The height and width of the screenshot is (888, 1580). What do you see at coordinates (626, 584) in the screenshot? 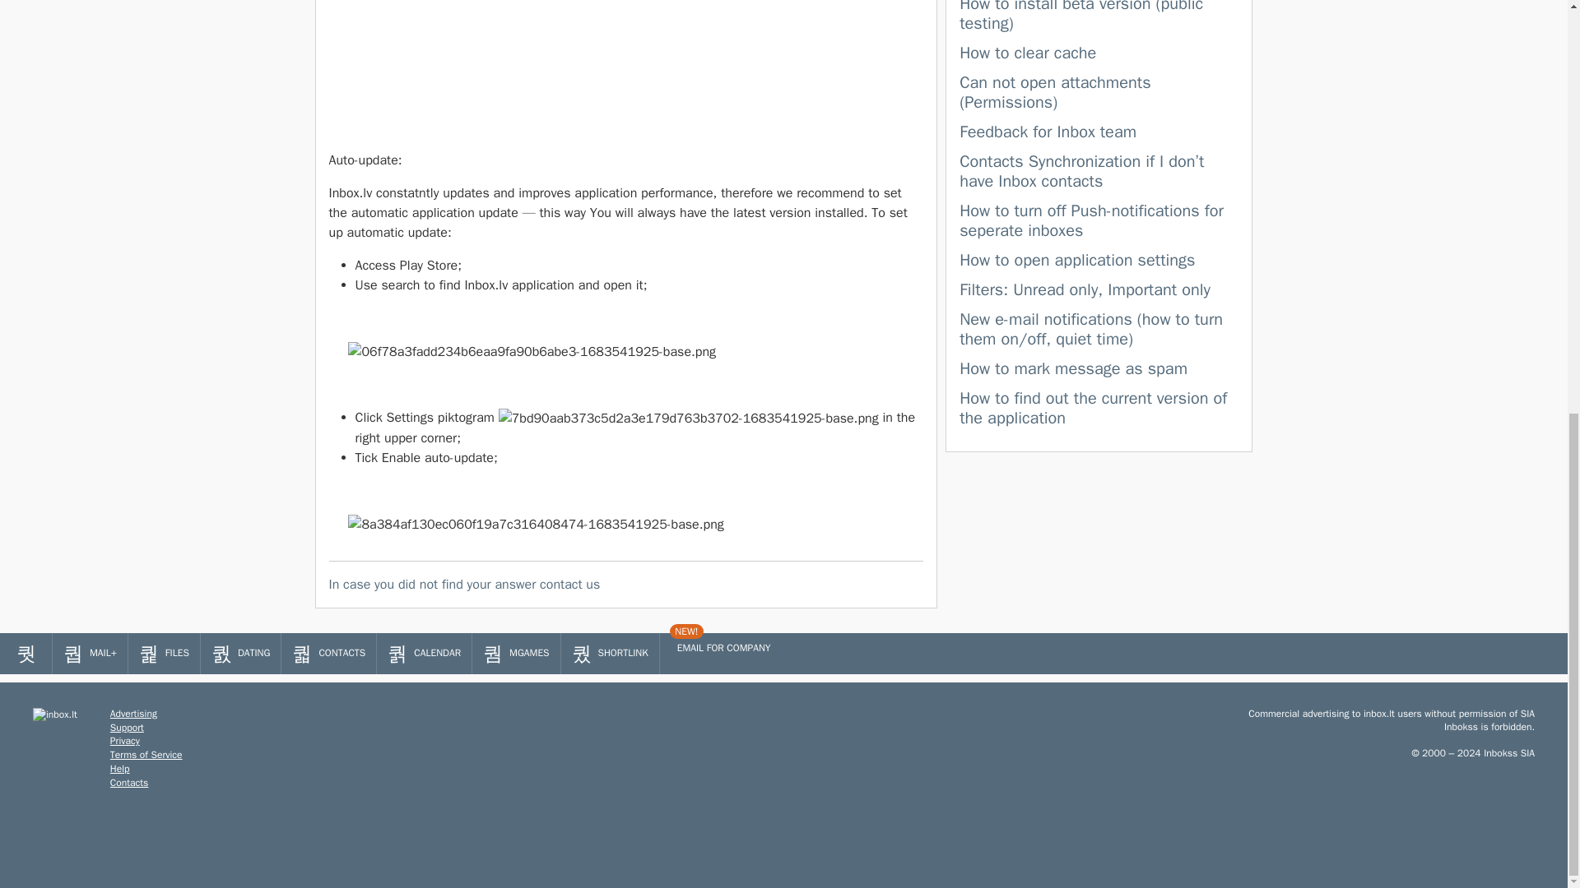
I see `In case you did not find your answer contact us` at bounding box center [626, 584].